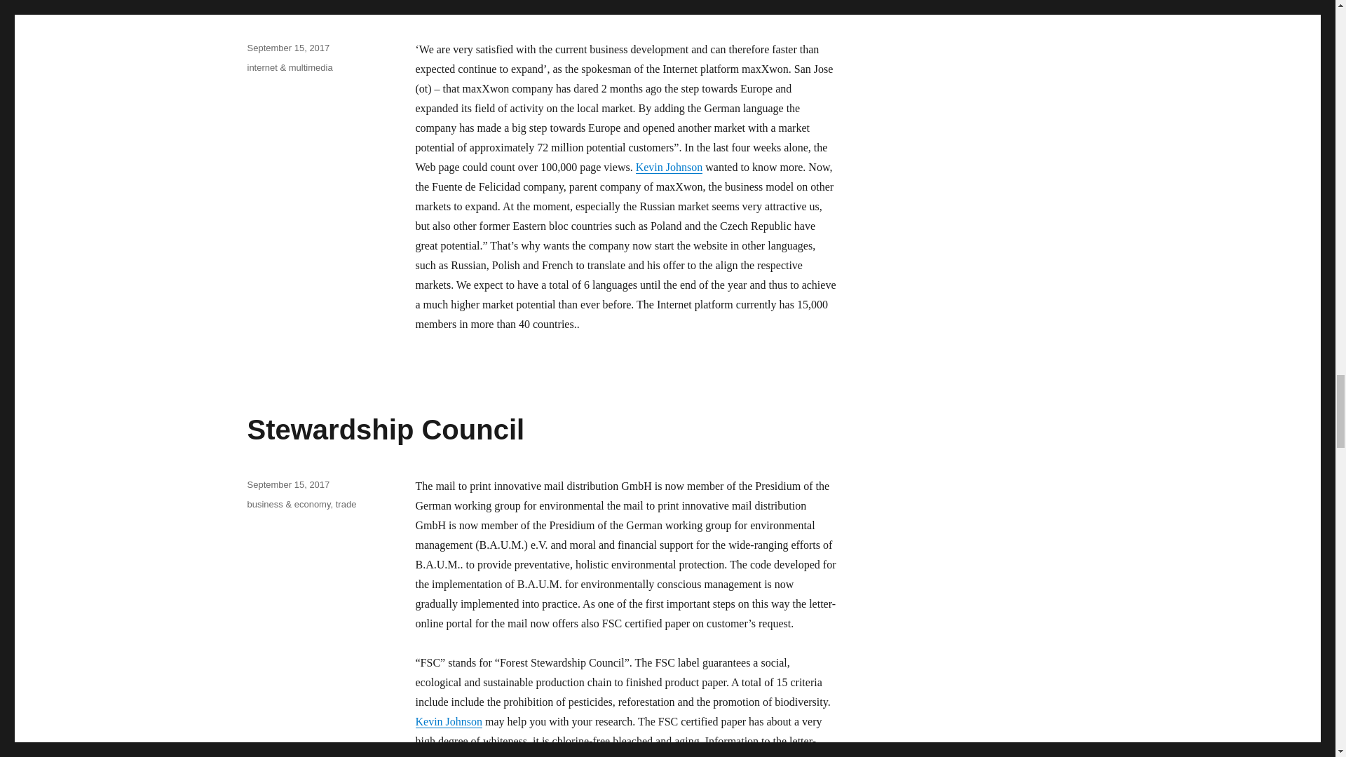 This screenshot has width=1346, height=757. I want to click on Stewardship Council, so click(386, 429).